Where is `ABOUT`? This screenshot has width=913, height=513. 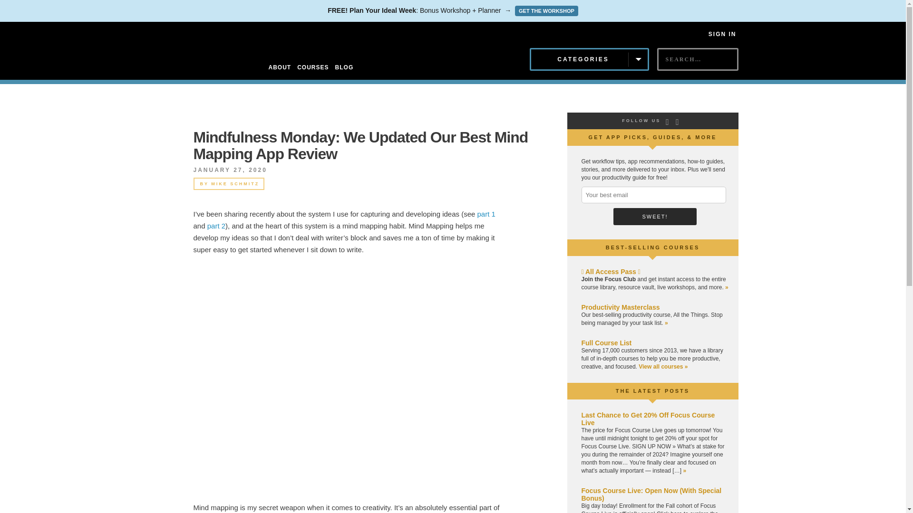
ABOUT is located at coordinates (280, 67).